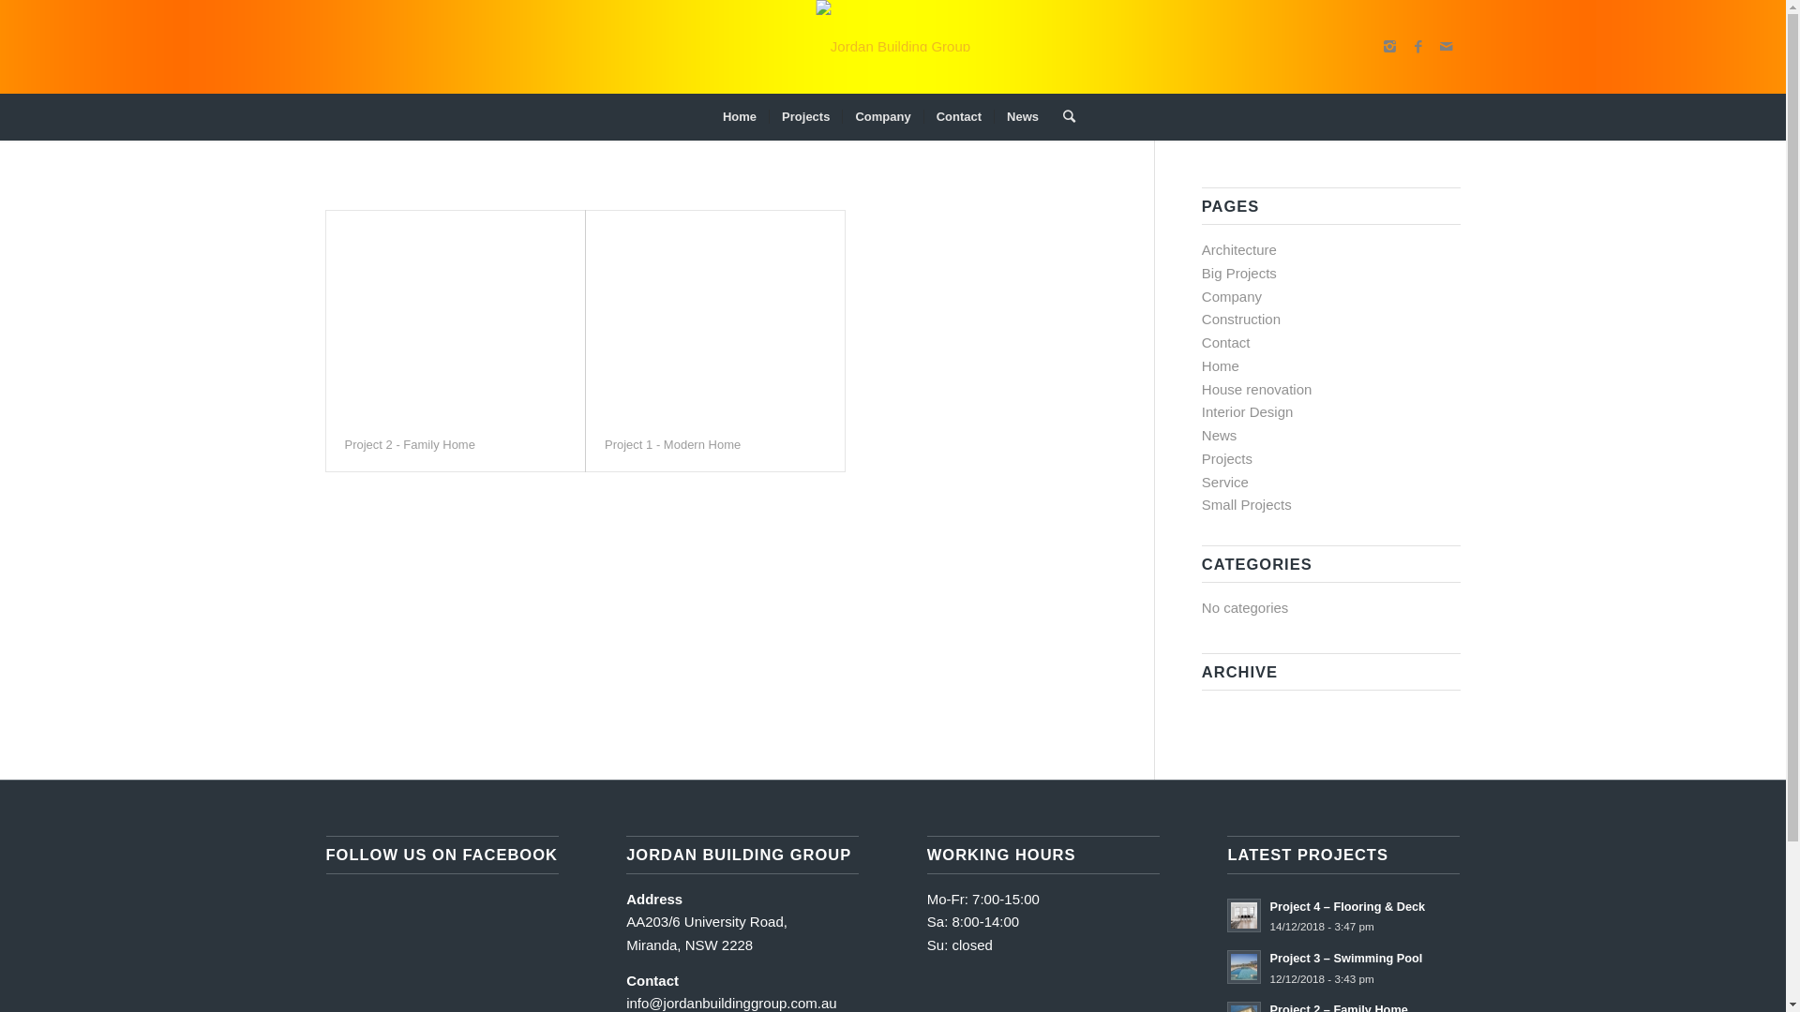 The height and width of the screenshot is (1012, 1800). I want to click on Mail, so click(1447, 47).